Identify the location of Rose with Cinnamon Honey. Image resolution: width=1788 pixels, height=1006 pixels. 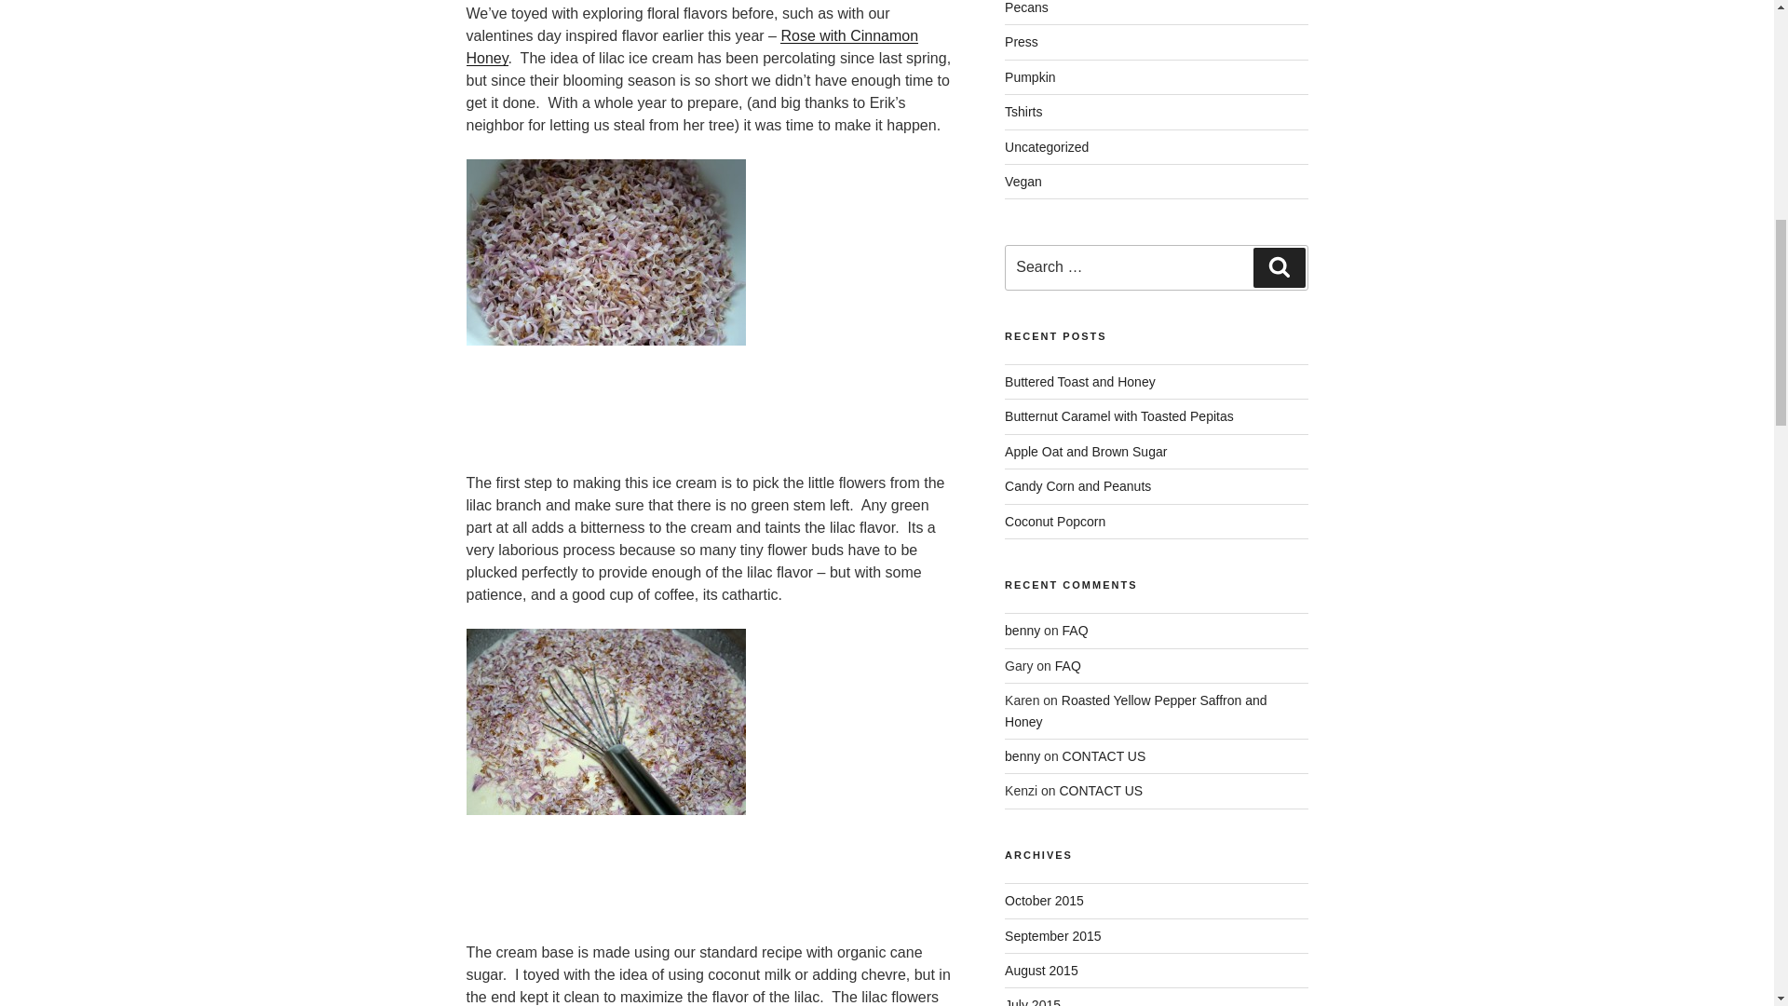
(691, 47).